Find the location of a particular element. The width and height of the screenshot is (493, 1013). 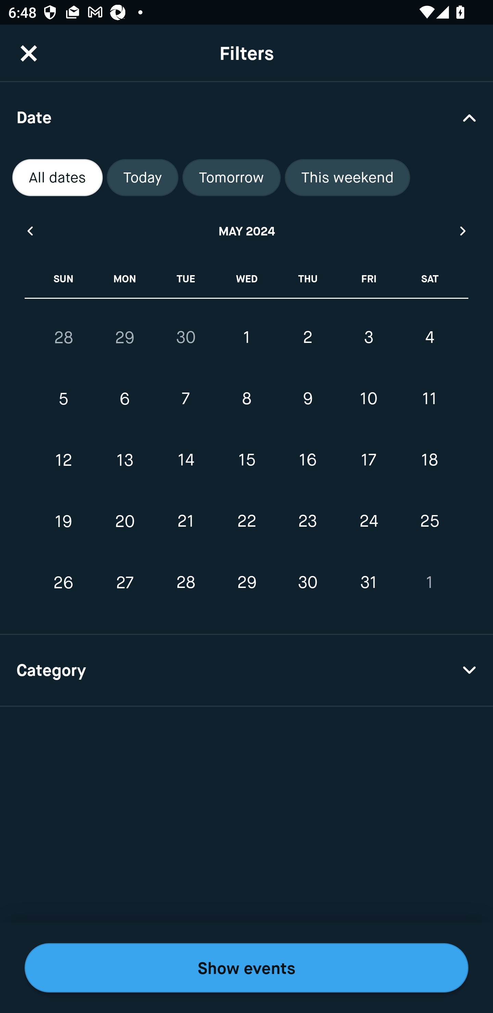

10 is located at coordinates (368, 399).